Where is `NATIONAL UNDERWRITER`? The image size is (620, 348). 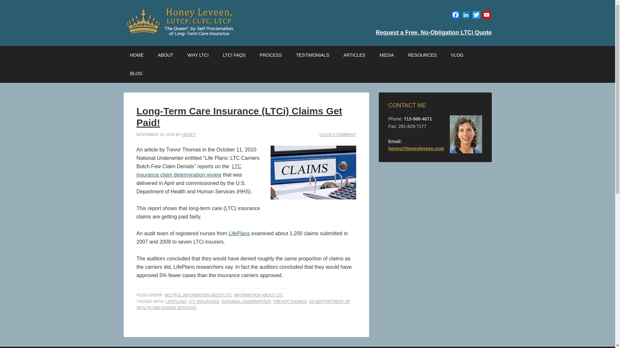
NATIONAL UNDERWRITER is located at coordinates (246, 301).